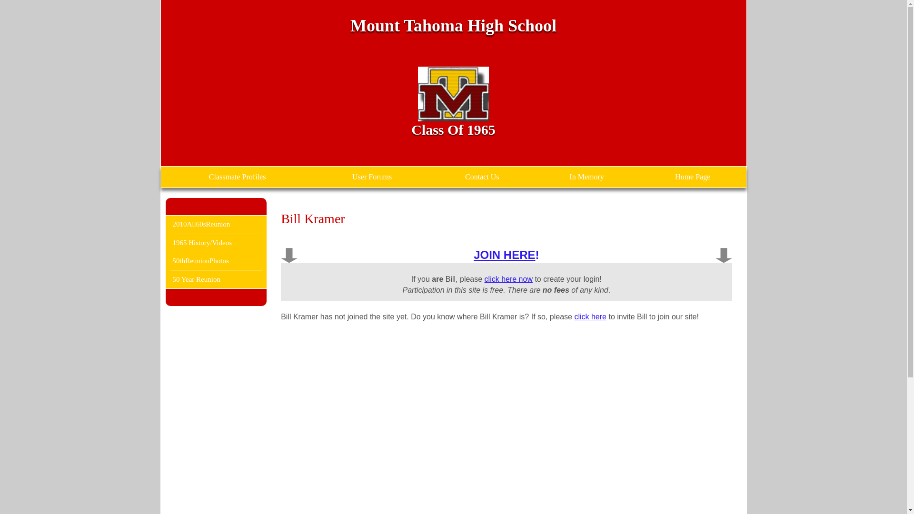  What do you see at coordinates (693, 177) in the screenshot?
I see `Home Page` at bounding box center [693, 177].